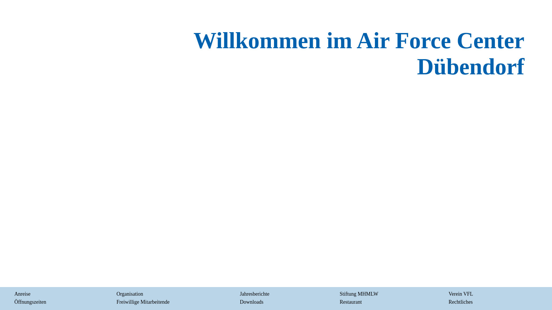 The image size is (552, 310). What do you see at coordinates (461, 294) in the screenshot?
I see `Verein VFL` at bounding box center [461, 294].